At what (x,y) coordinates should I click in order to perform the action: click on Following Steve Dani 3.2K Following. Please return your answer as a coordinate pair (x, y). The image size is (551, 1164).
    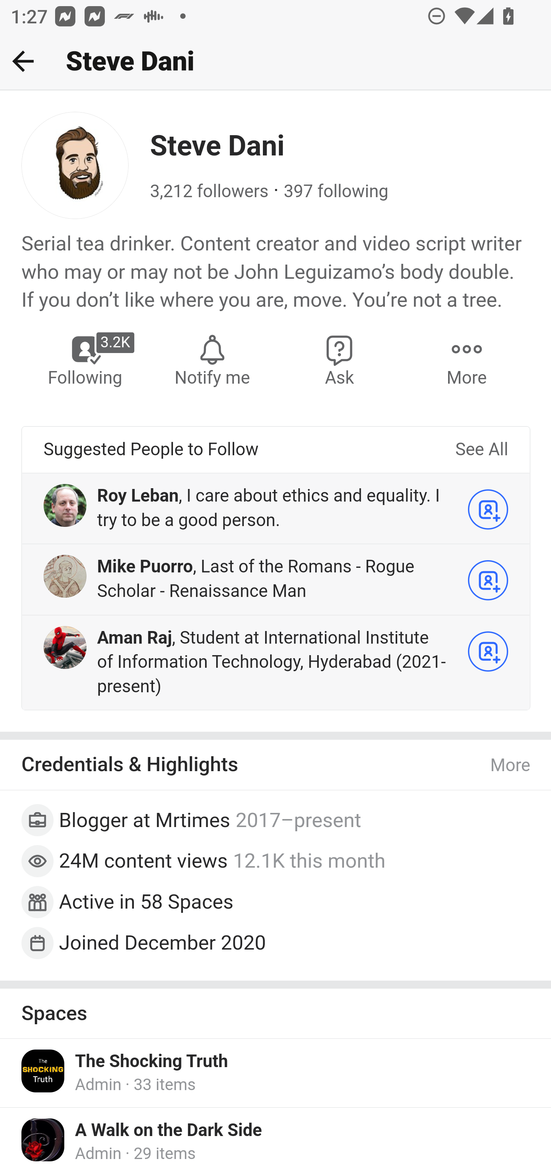
    Looking at the image, I should click on (86, 359).